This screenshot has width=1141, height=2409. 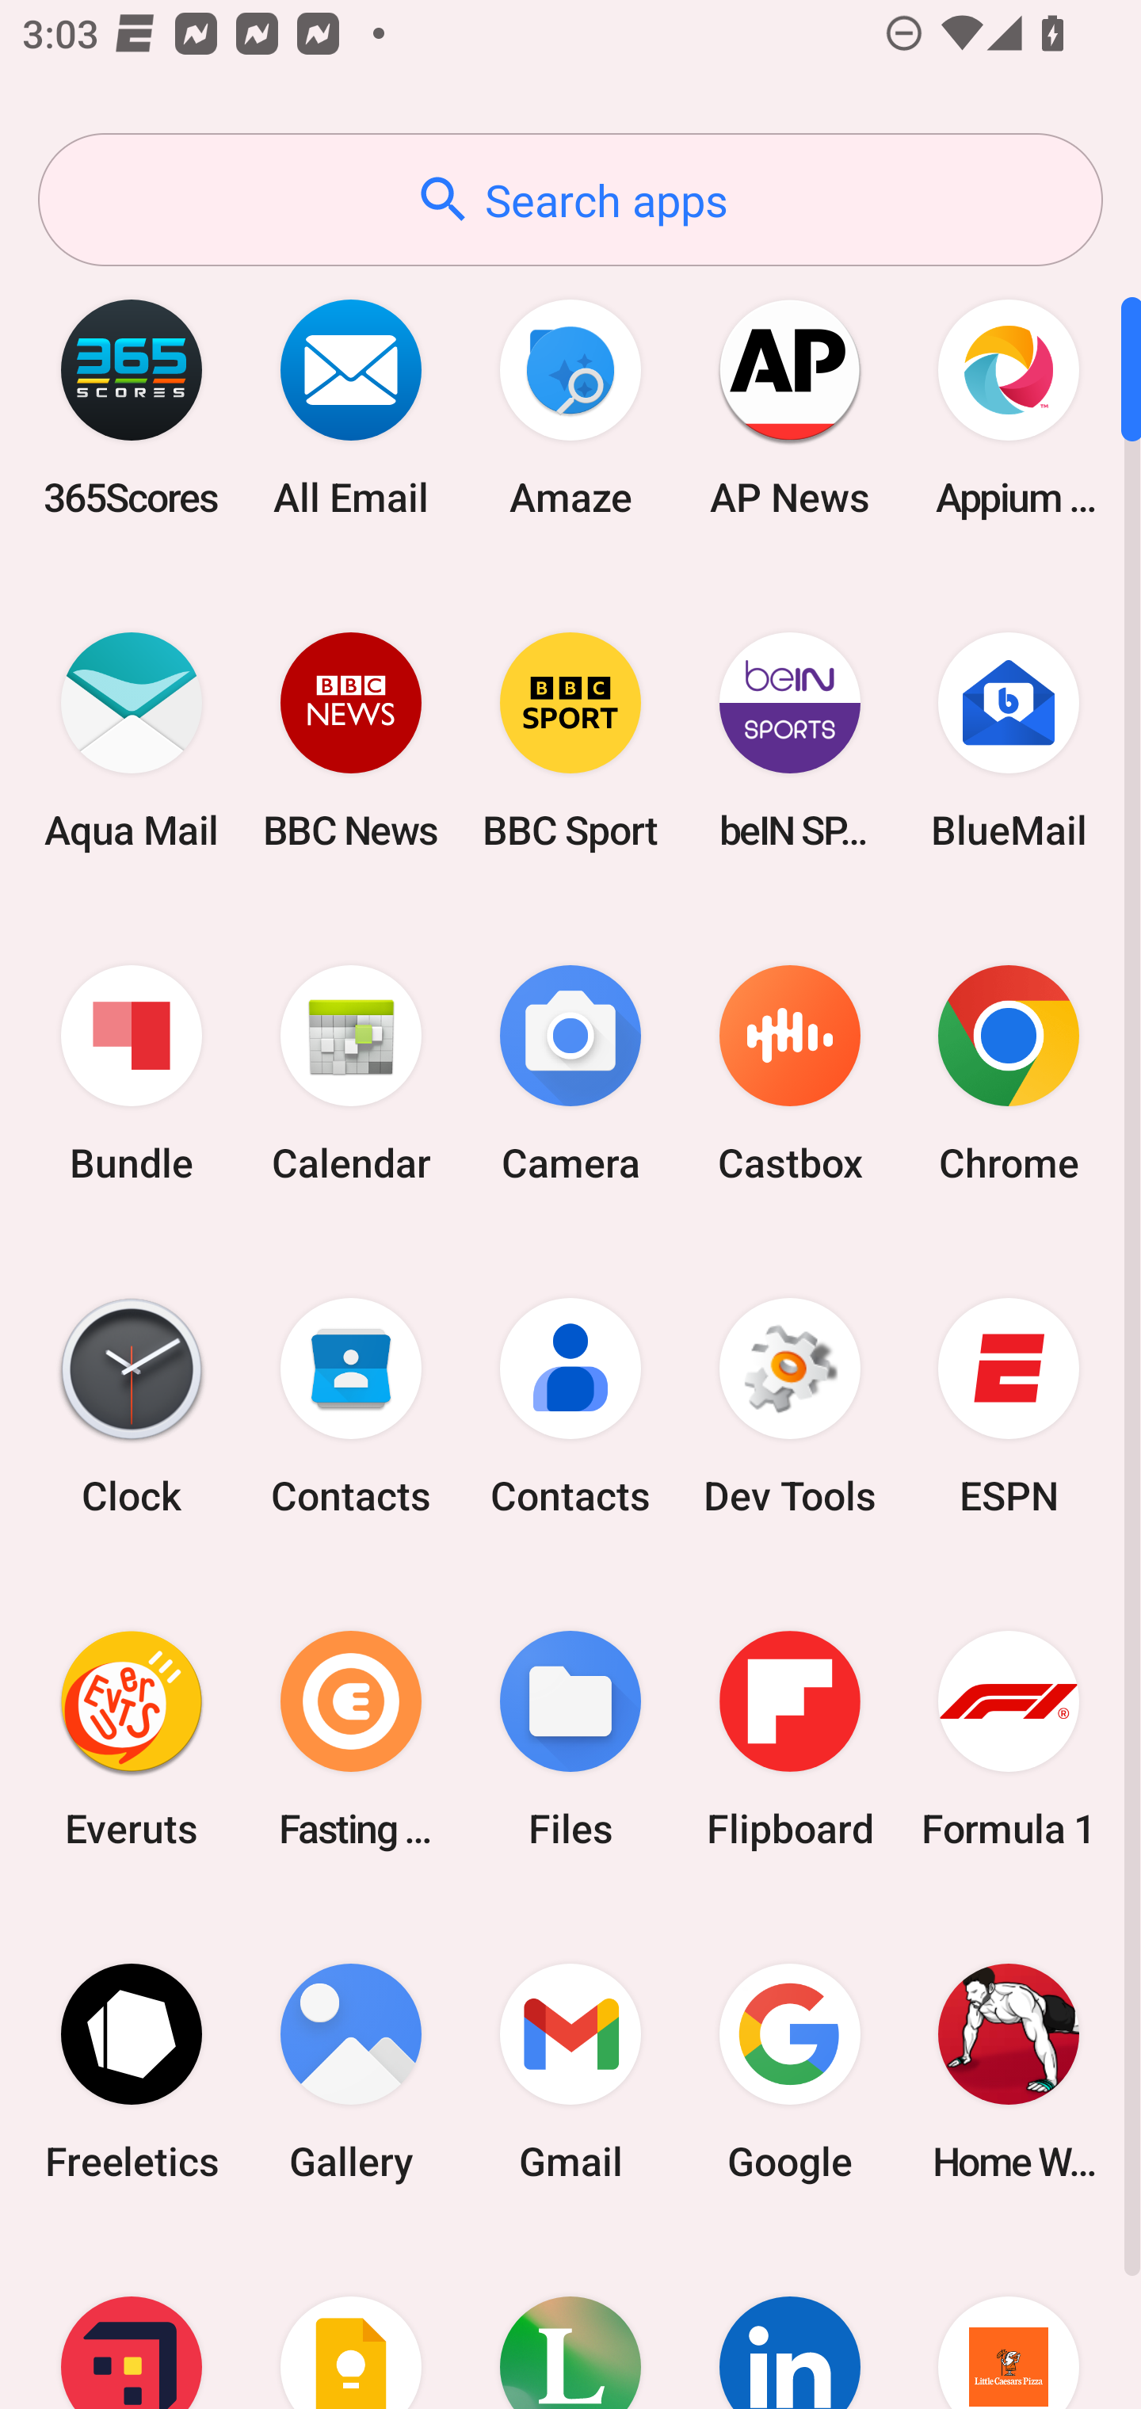 What do you see at coordinates (1009, 1075) in the screenshot?
I see `Chrome` at bounding box center [1009, 1075].